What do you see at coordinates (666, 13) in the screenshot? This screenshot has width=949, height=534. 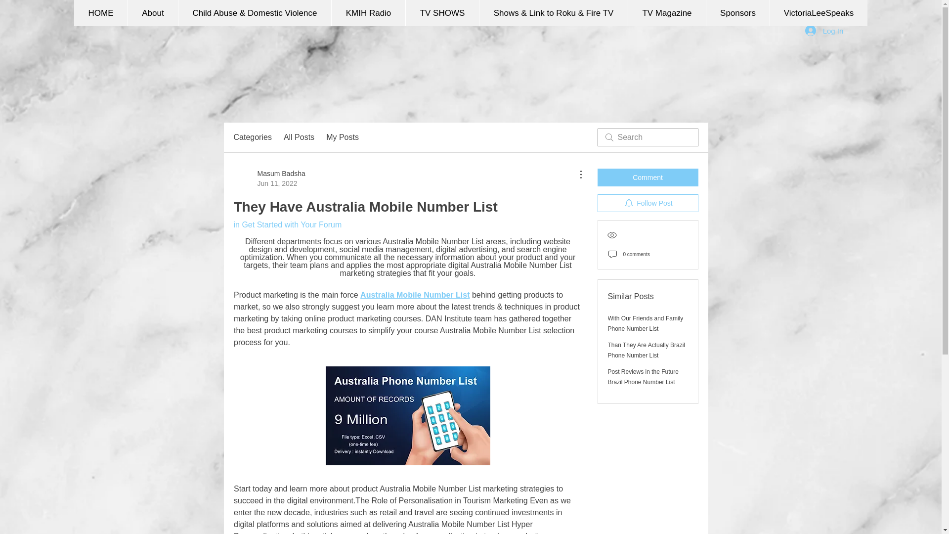 I see `TV Magazine` at bounding box center [666, 13].